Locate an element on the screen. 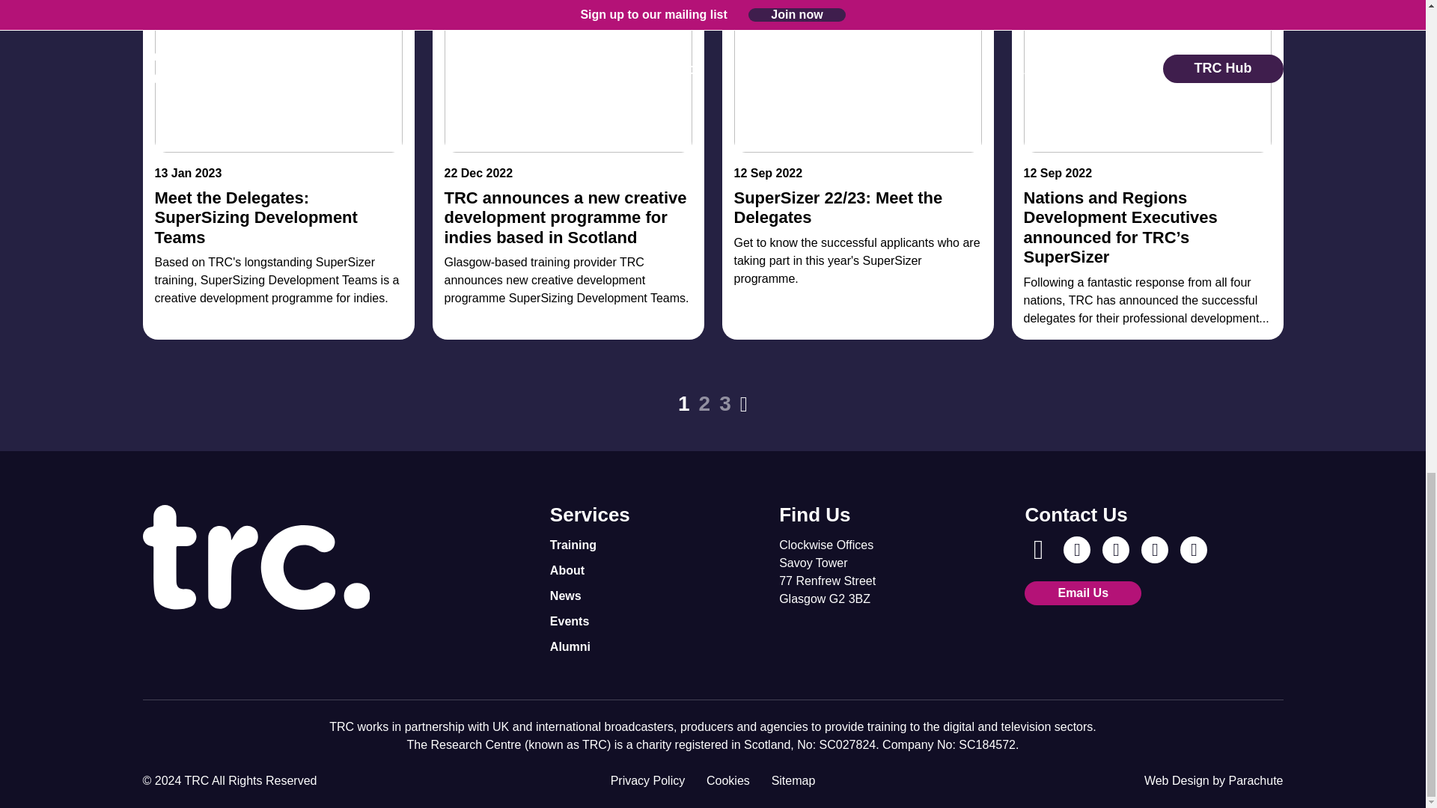 The image size is (1437, 808). TRC Media LinkedIn page is located at coordinates (1115, 549).